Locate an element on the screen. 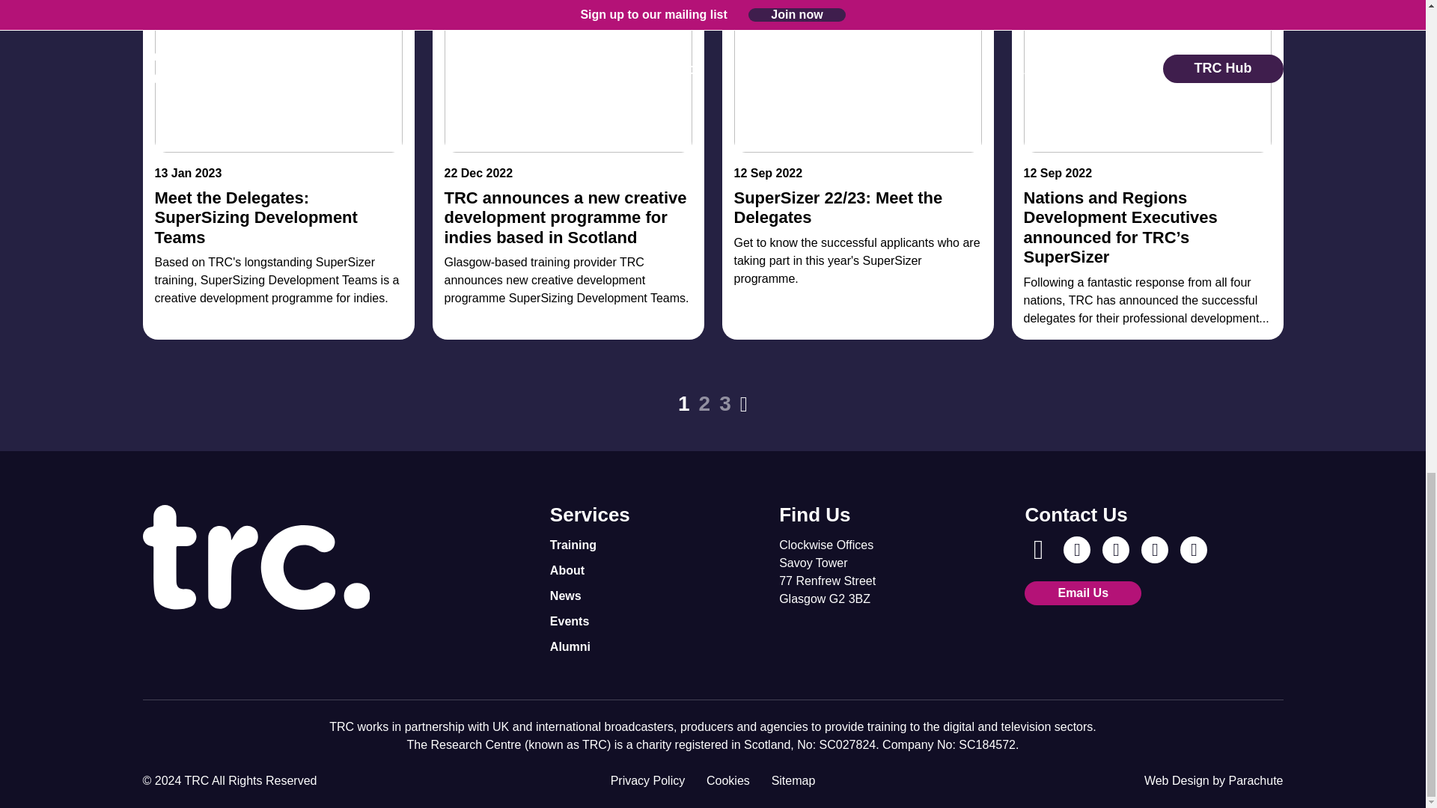 The image size is (1437, 808). TRC Media LinkedIn page is located at coordinates (1115, 549).